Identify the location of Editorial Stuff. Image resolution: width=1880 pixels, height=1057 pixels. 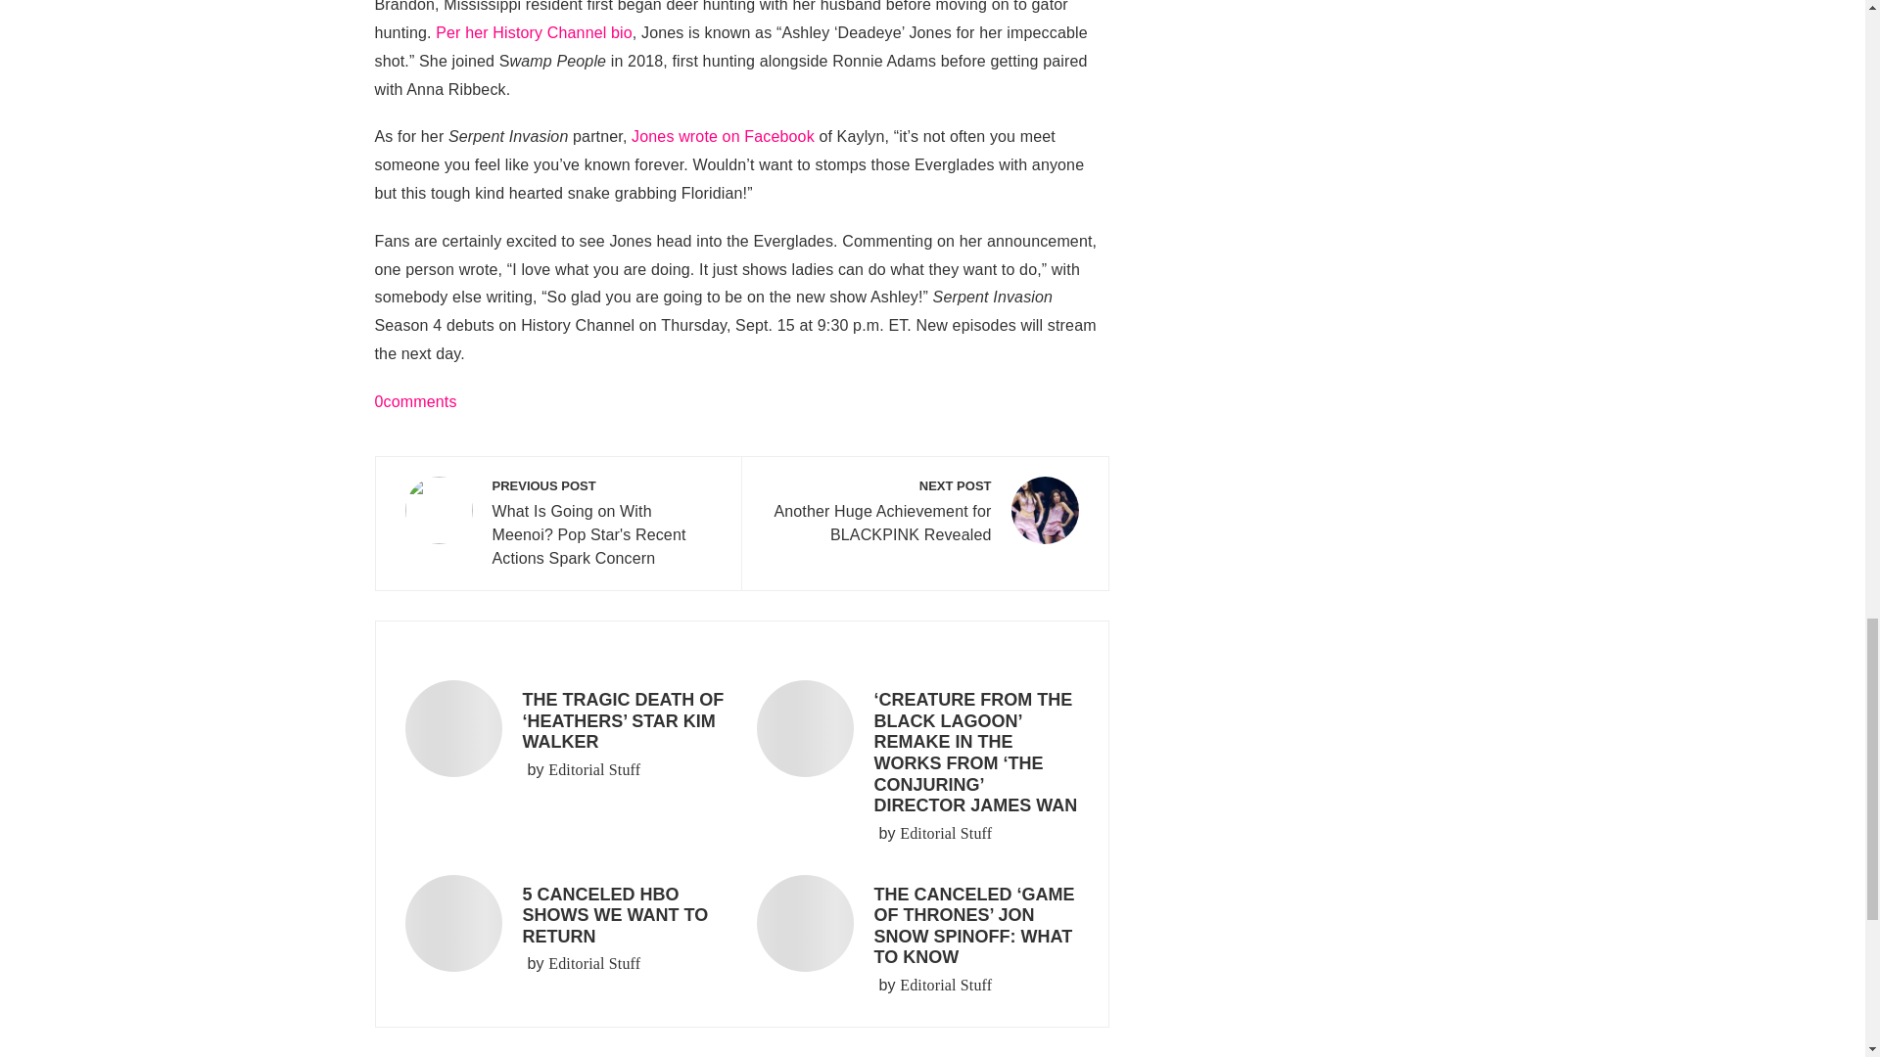
(594, 963).